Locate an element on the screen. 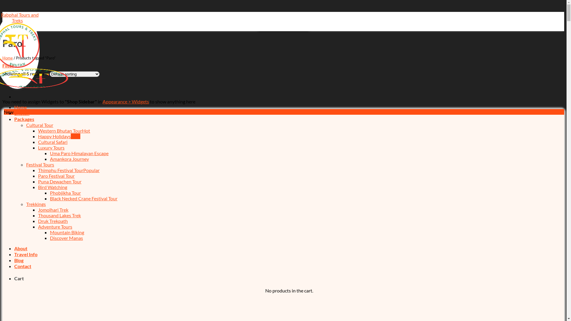  Trekkings is located at coordinates (36, 204).